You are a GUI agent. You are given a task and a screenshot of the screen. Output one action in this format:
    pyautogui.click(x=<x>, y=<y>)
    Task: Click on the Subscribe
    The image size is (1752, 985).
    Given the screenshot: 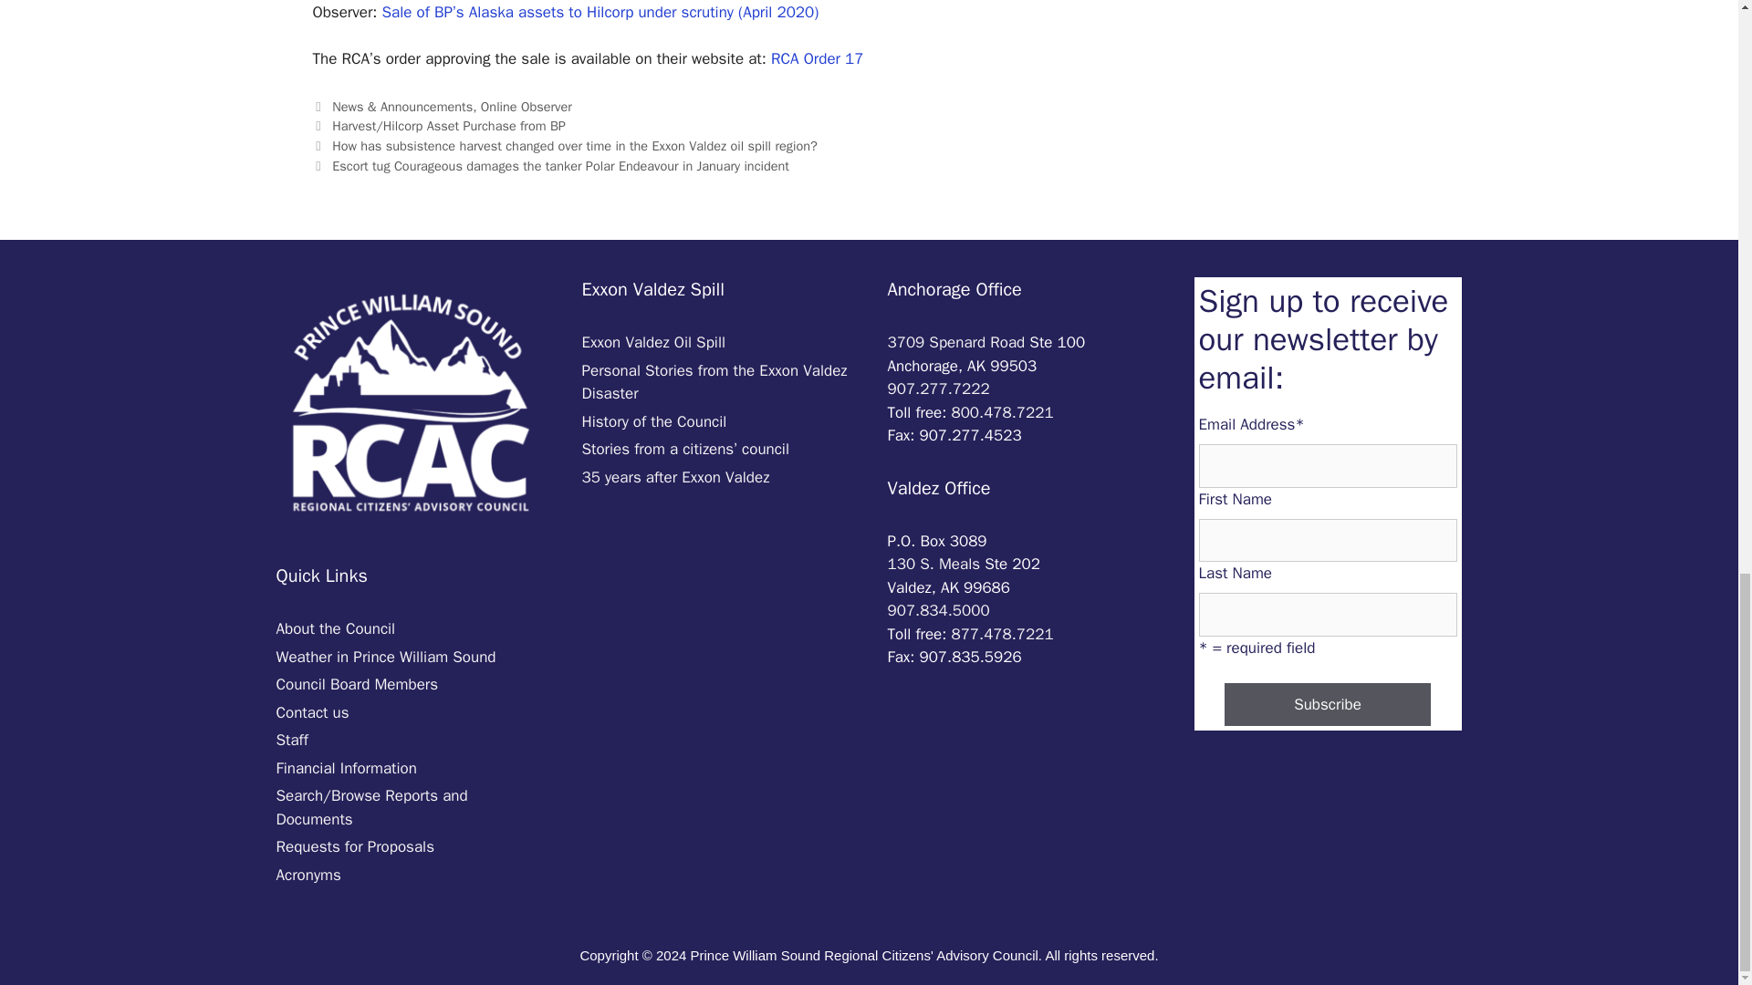 What is the action you would take?
    pyautogui.click(x=1328, y=705)
    